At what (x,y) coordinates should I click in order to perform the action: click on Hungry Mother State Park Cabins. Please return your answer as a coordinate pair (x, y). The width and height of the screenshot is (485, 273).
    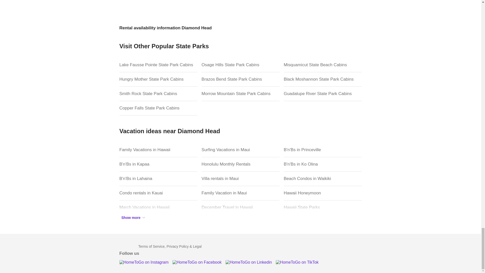
    Looking at the image, I should click on (158, 79).